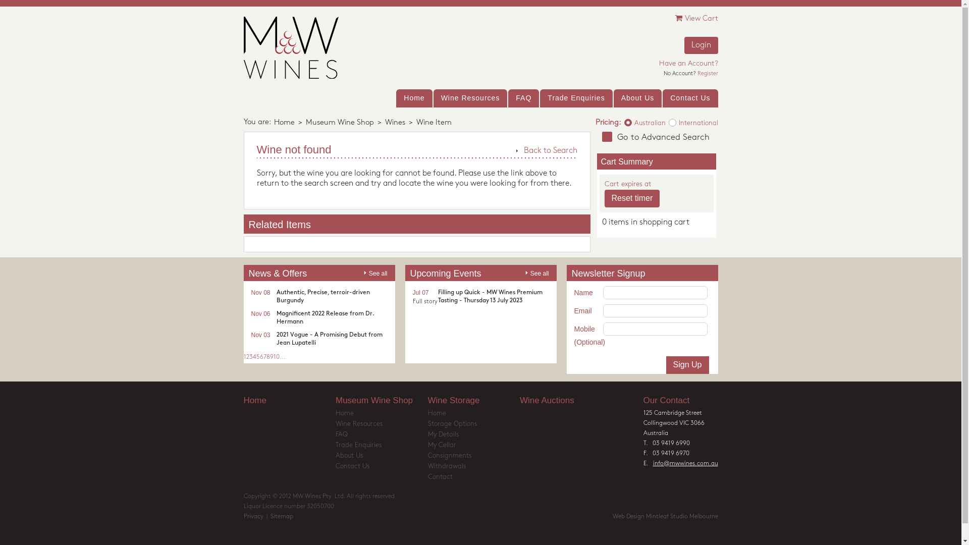 The width and height of the screenshot is (969, 545). Describe the element at coordinates (282, 517) in the screenshot. I see `Sitemap` at that location.